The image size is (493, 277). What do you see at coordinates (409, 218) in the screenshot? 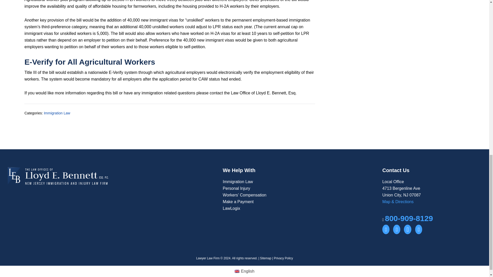
I see `800-909-8129` at bounding box center [409, 218].